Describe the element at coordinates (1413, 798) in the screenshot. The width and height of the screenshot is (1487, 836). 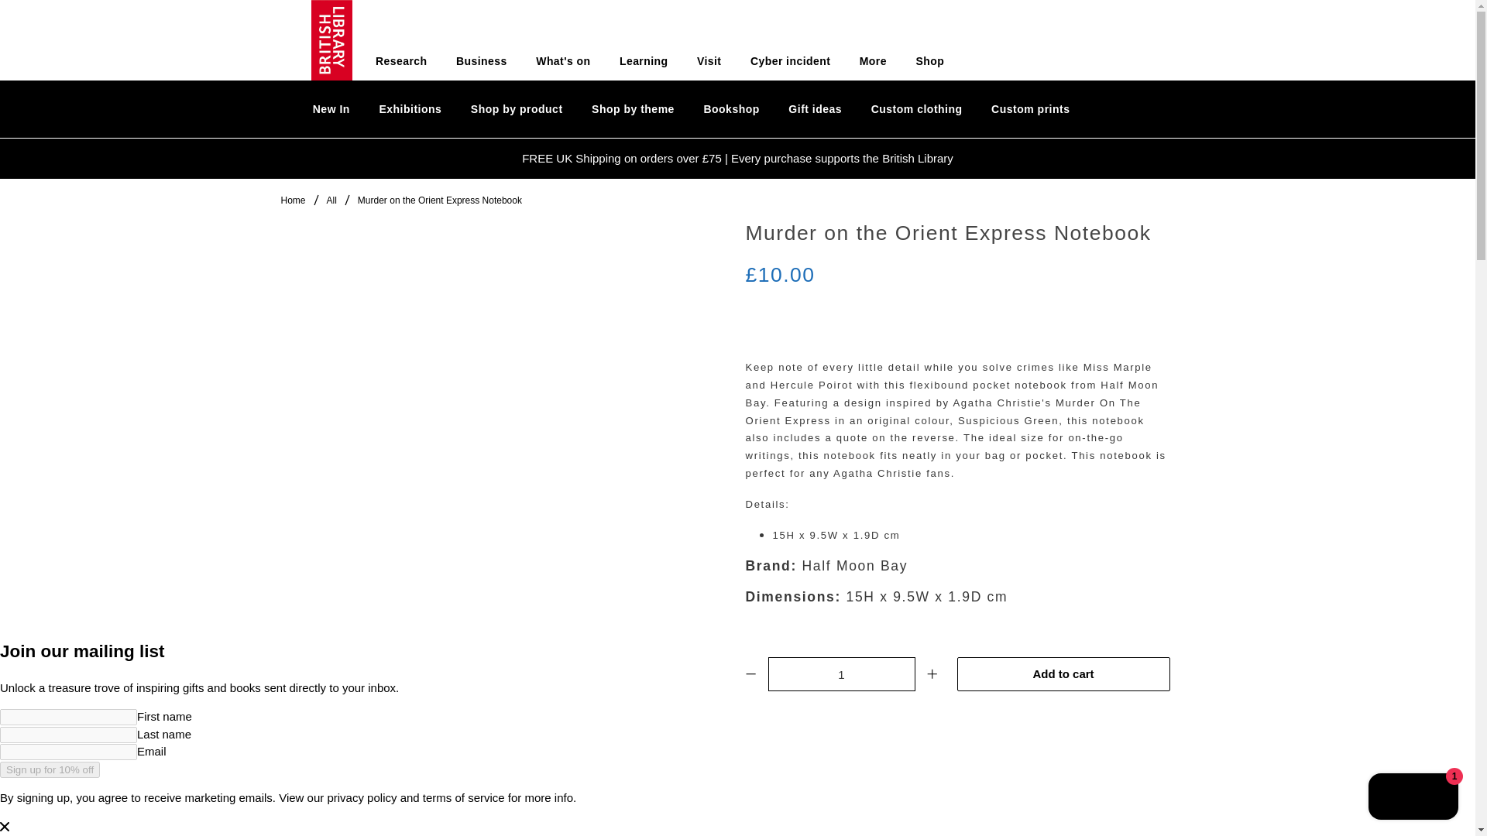
I see `Shopify online store chat` at that location.